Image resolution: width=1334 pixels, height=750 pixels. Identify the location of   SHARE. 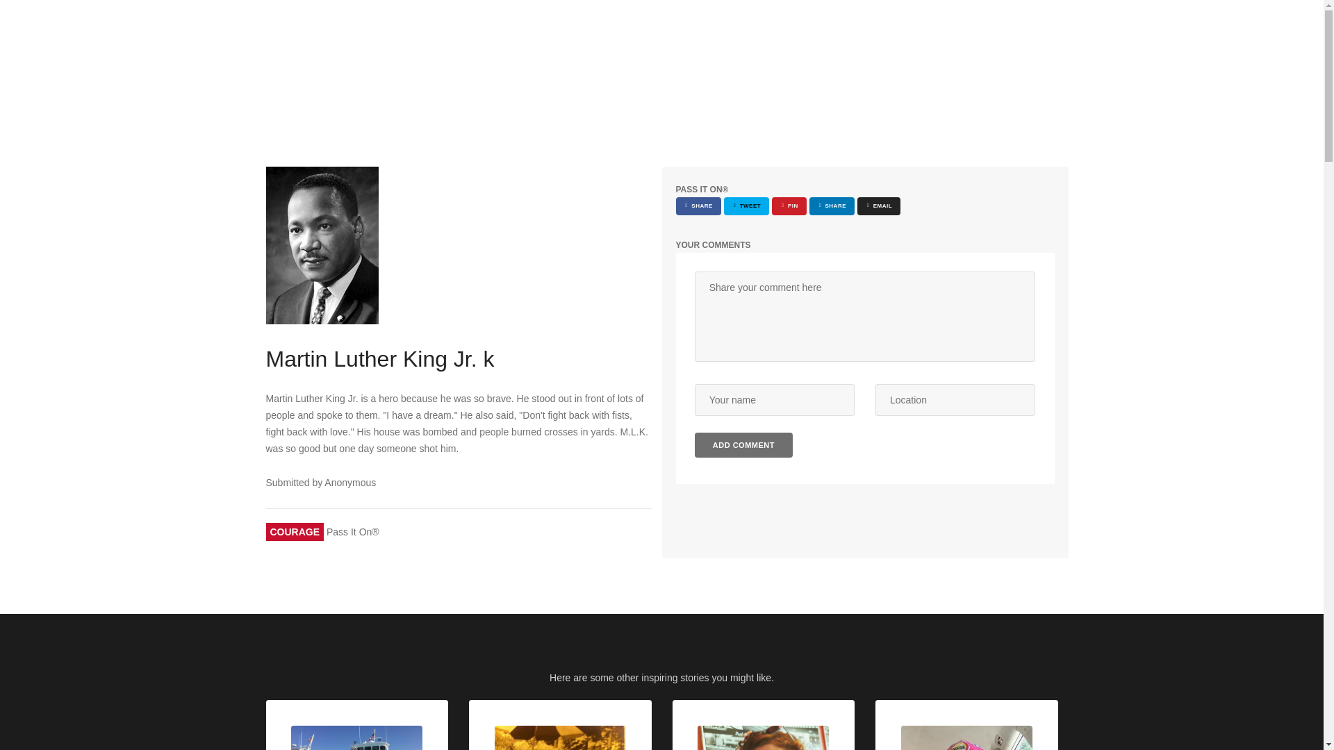
(832, 206).